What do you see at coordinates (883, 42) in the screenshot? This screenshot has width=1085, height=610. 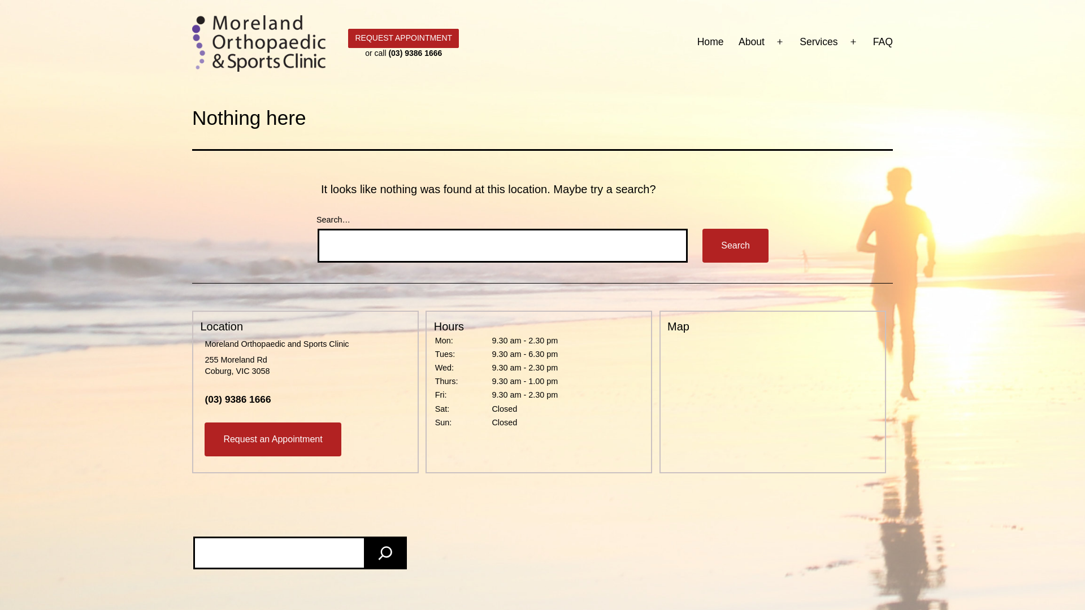 I see `FAQ` at bounding box center [883, 42].